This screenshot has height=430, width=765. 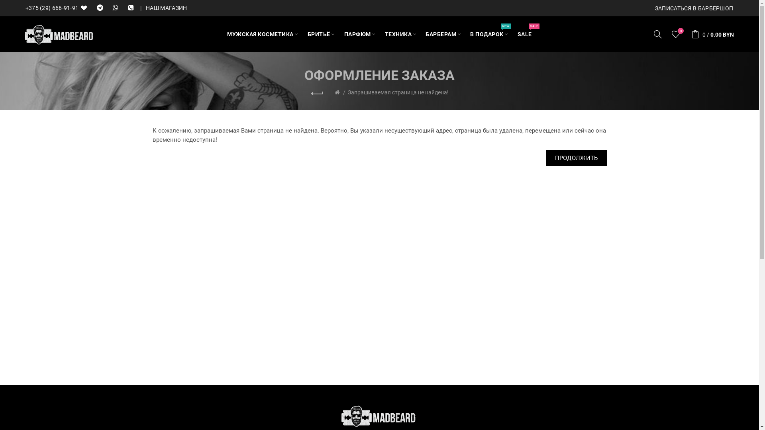 I want to click on +375 (29) 666-91-91, so click(x=59, y=8).